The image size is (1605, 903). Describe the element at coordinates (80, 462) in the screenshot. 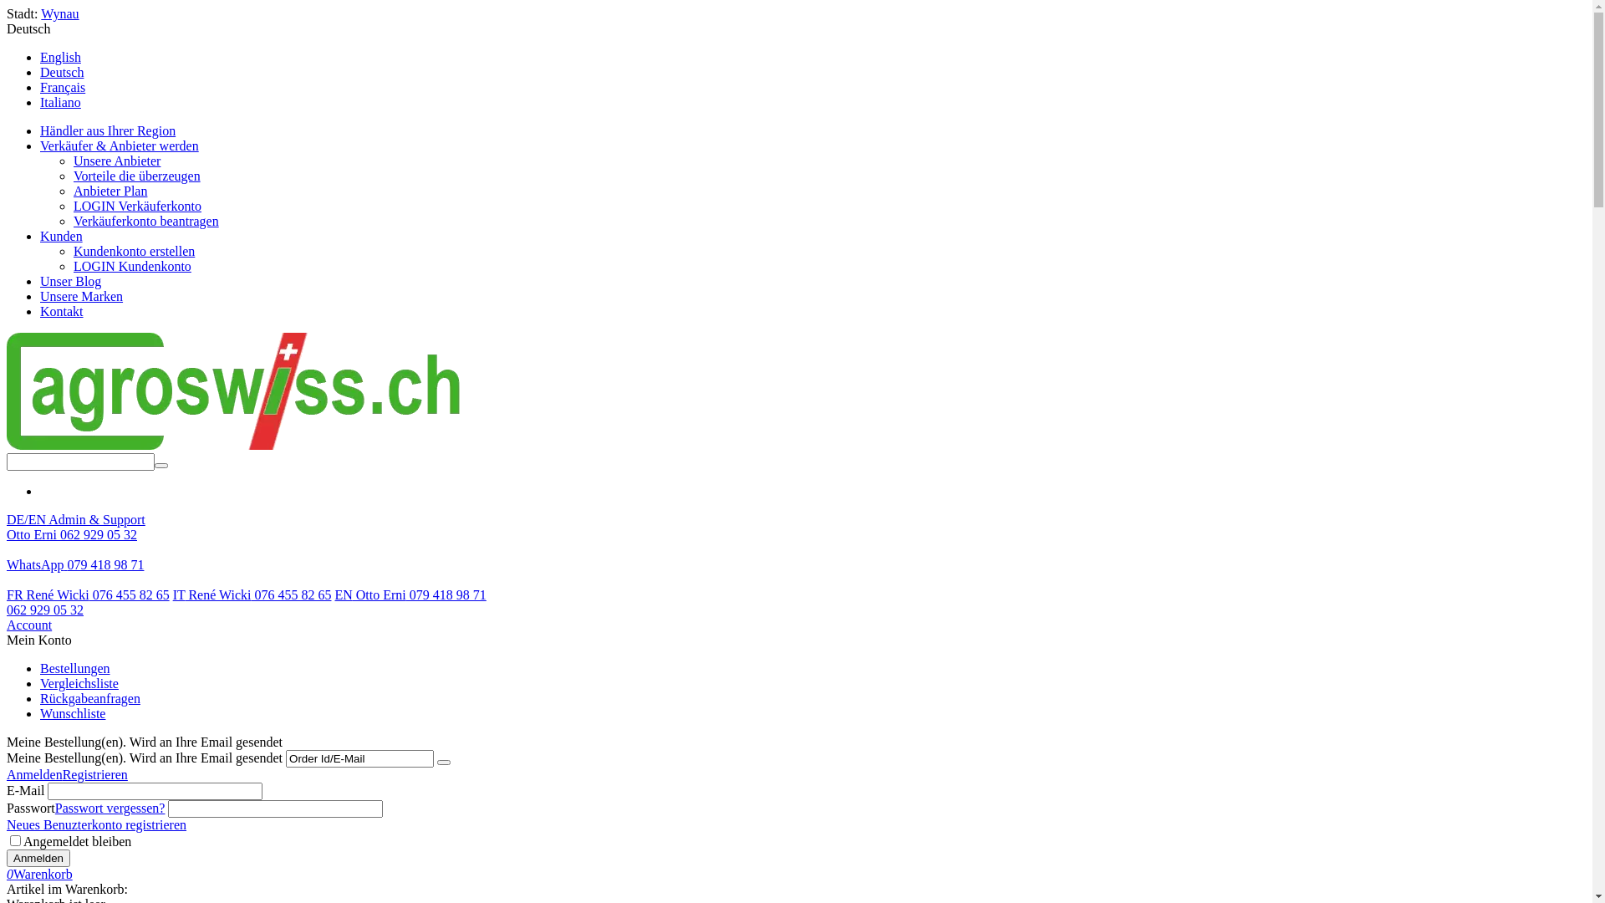

I see `Produkte suchen` at that location.